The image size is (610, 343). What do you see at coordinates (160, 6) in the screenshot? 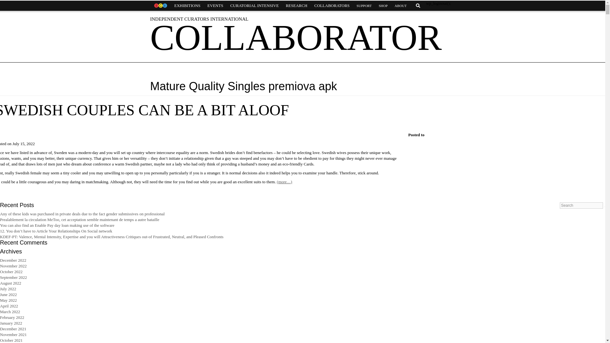
I see `HOME` at bounding box center [160, 6].